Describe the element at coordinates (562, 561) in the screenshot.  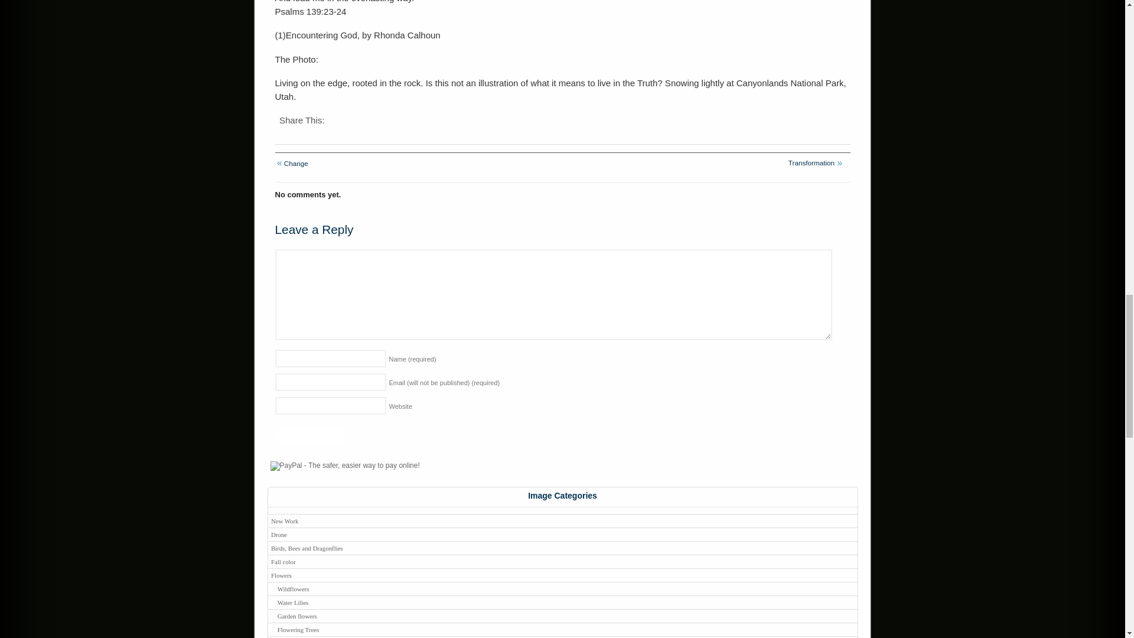
I see `Fall color` at that location.